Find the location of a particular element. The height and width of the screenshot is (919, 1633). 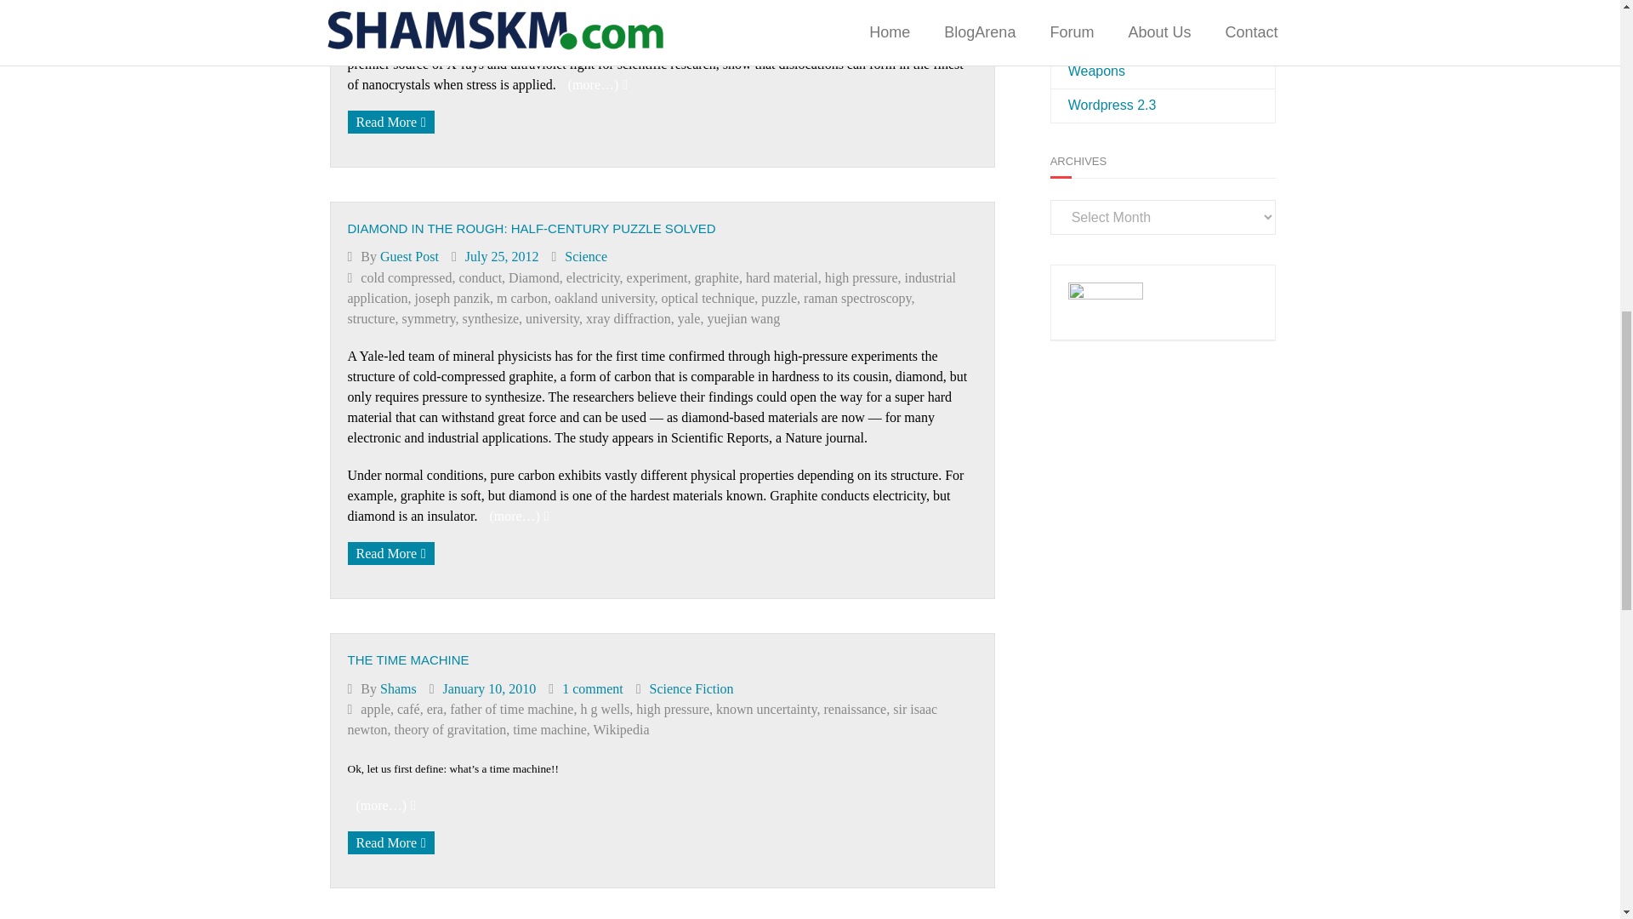

The Time Machine is located at coordinates (490, 688).